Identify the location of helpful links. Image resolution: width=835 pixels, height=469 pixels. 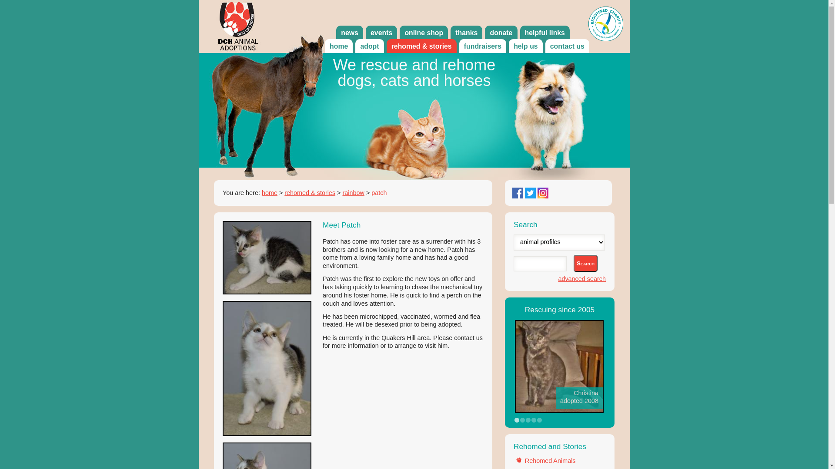
(545, 33).